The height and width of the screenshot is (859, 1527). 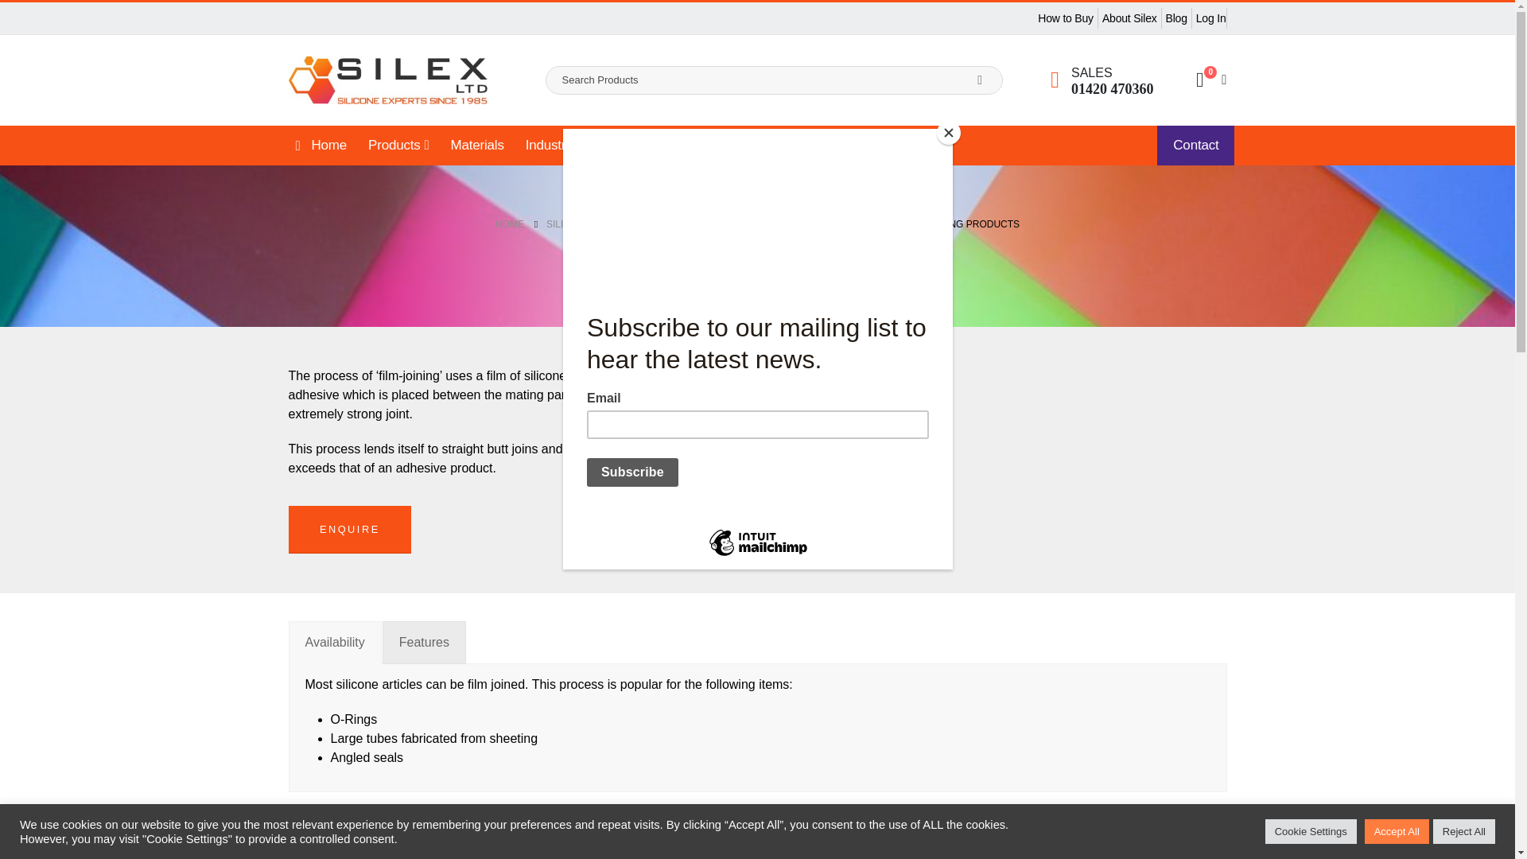 I want to click on Go to Home Page, so click(x=509, y=224).